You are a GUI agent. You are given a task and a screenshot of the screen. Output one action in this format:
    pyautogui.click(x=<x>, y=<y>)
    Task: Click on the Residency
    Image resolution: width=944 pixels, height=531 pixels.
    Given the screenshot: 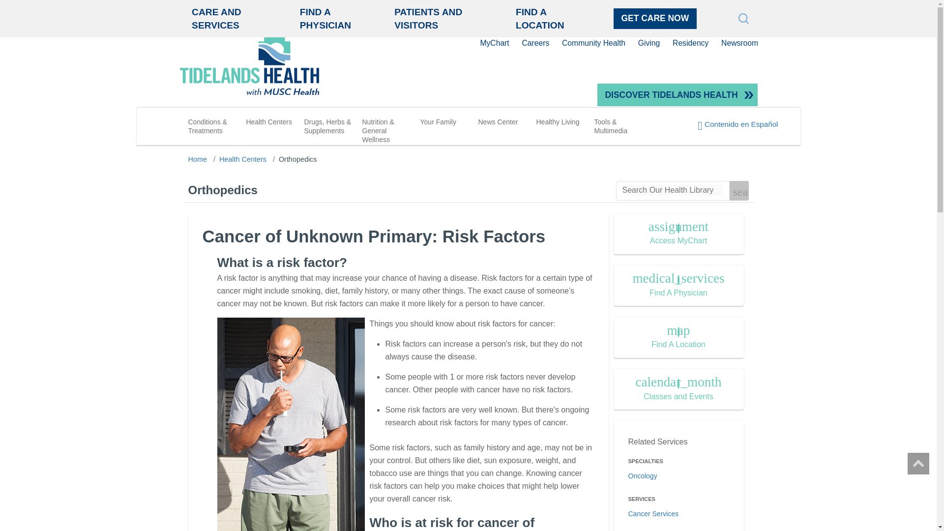 What is the action you would take?
    pyautogui.click(x=690, y=43)
    